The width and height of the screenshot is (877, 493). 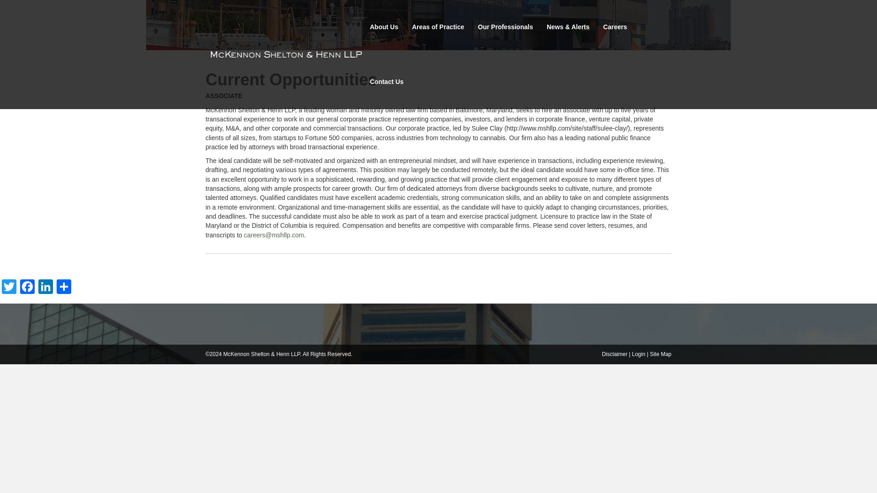 I want to click on Site Map, so click(x=660, y=354).